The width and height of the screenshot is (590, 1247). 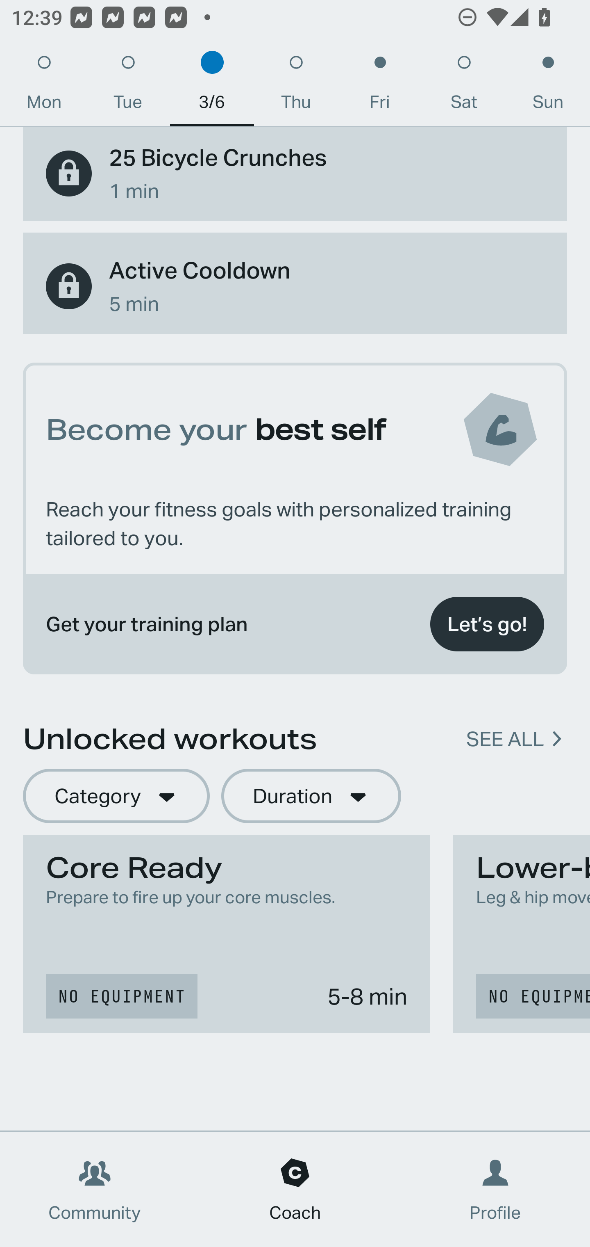 What do you see at coordinates (496, 1190) in the screenshot?
I see `Profile` at bounding box center [496, 1190].